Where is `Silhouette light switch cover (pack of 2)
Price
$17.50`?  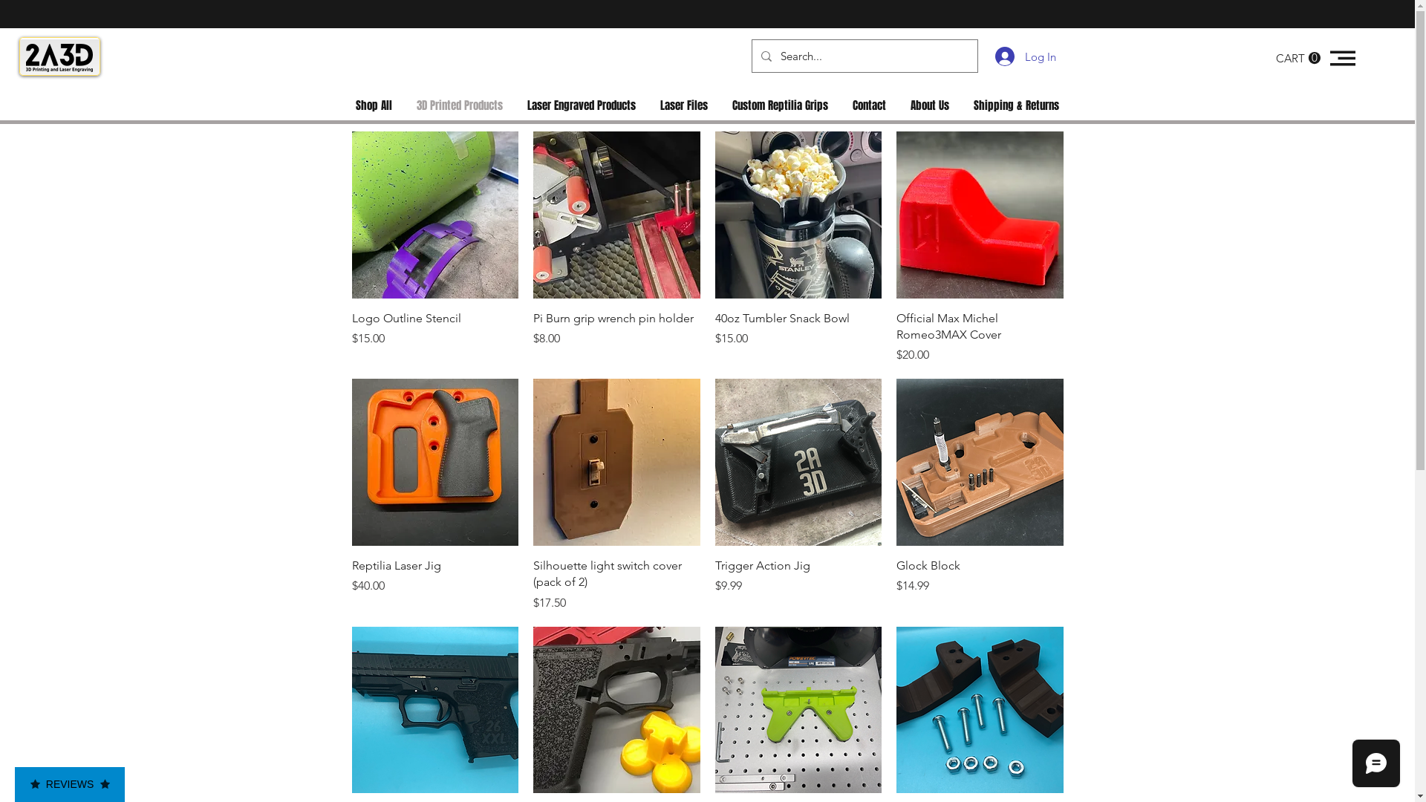
Silhouette light switch cover (pack of 2)
Price
$17.50 is located at coordinates (616, 585).